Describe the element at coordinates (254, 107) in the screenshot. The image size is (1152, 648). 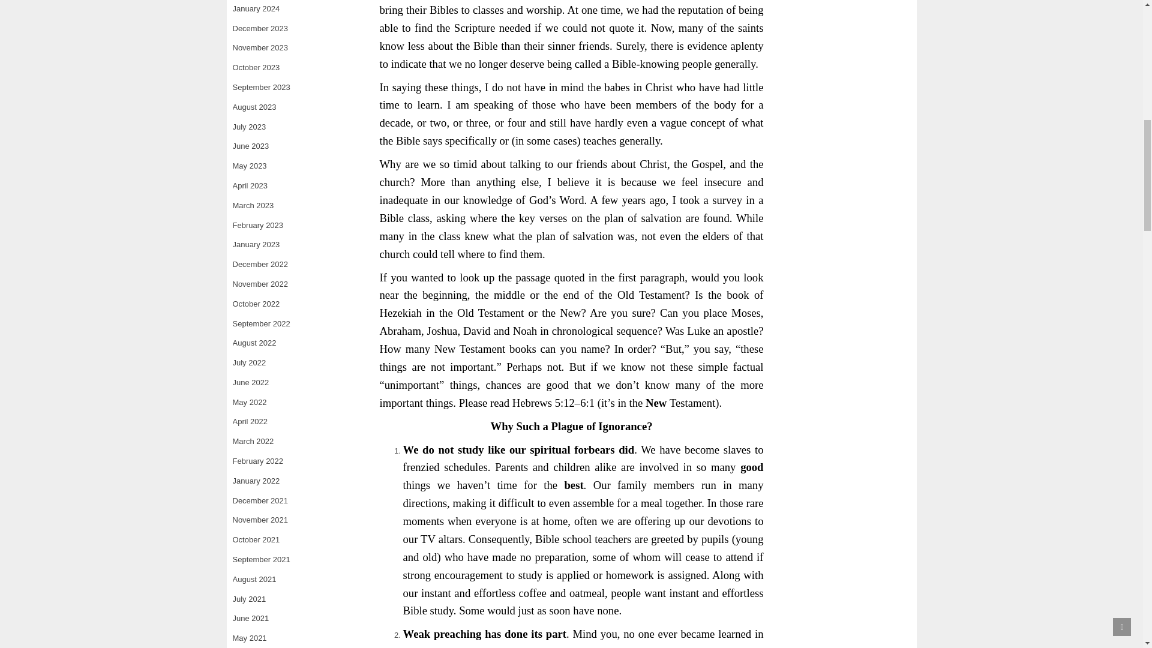
I see `August 2023` at that location.